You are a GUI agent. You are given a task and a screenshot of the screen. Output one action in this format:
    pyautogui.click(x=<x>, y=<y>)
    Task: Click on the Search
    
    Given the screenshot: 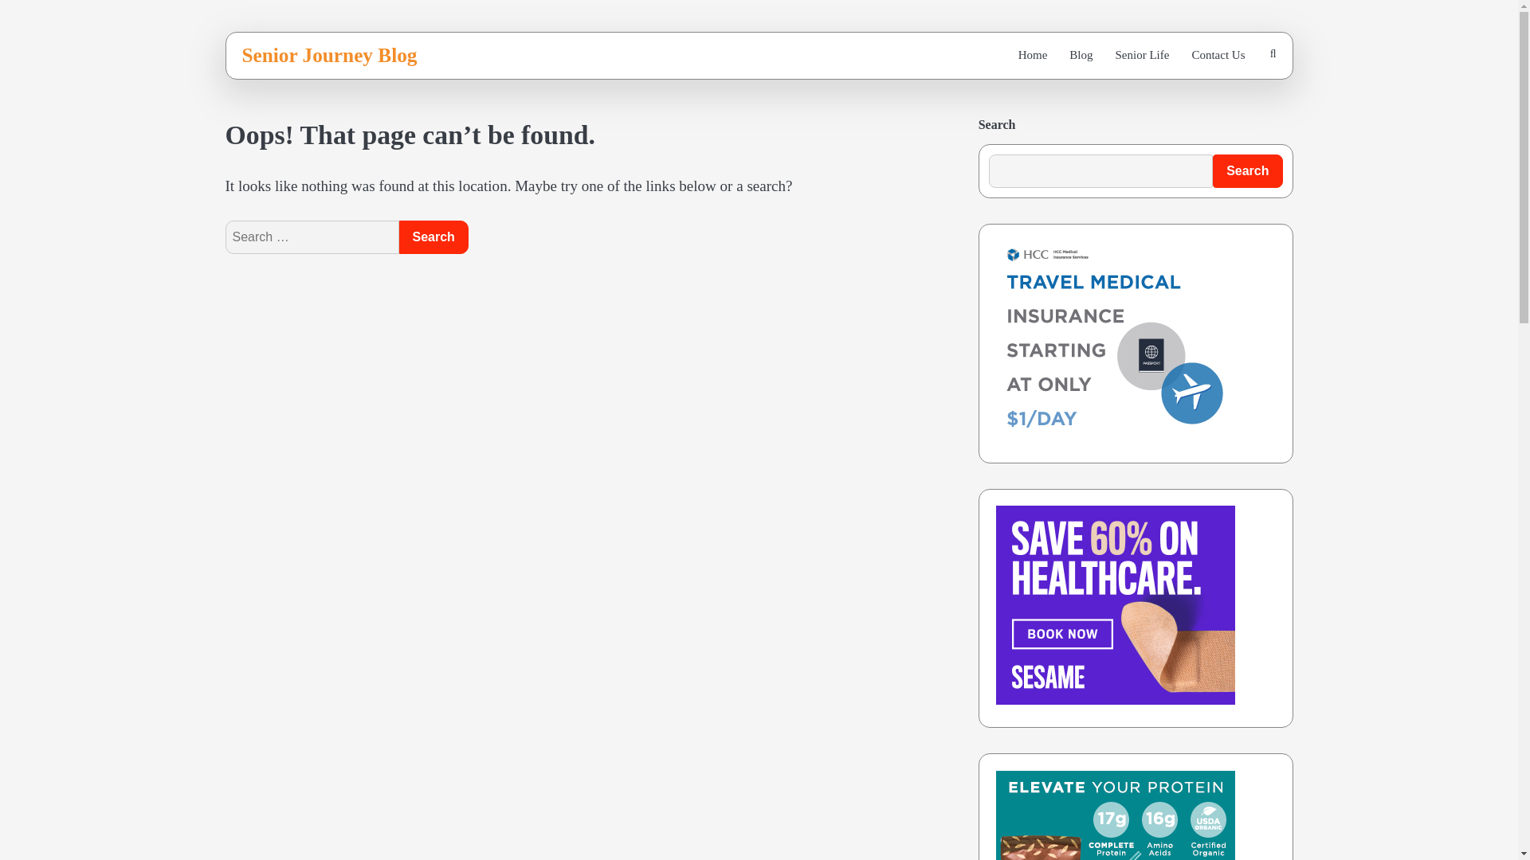 What is the action you would take?
    pyautogui.click(x=1235, y=99)
    